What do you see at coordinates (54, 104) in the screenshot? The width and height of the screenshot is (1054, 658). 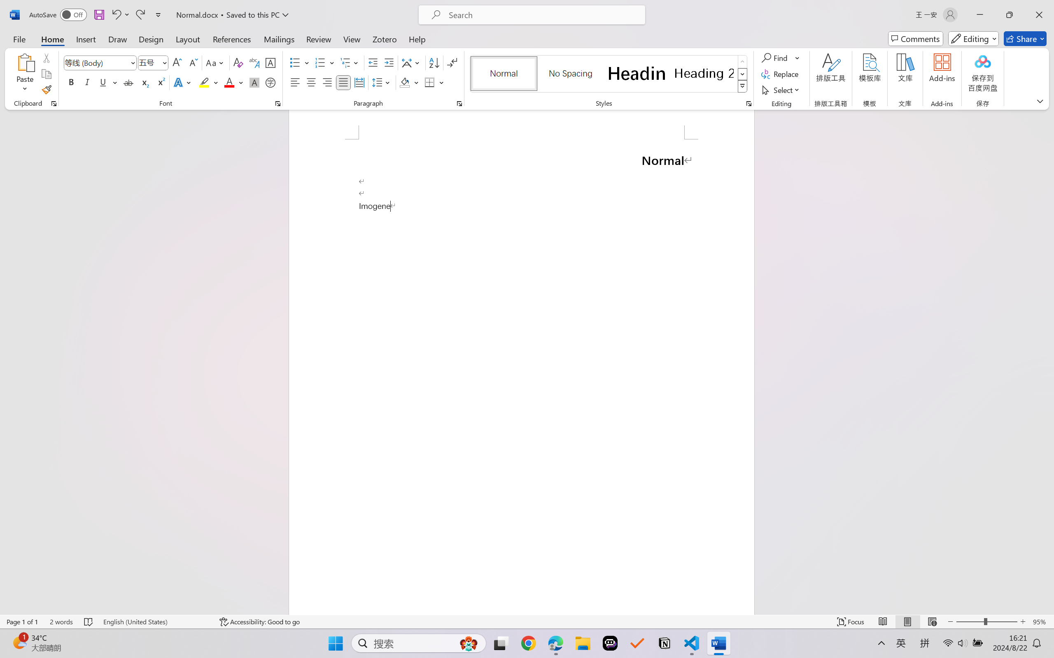 I see `Office Clipboard...` at bounding box center [54, 104].